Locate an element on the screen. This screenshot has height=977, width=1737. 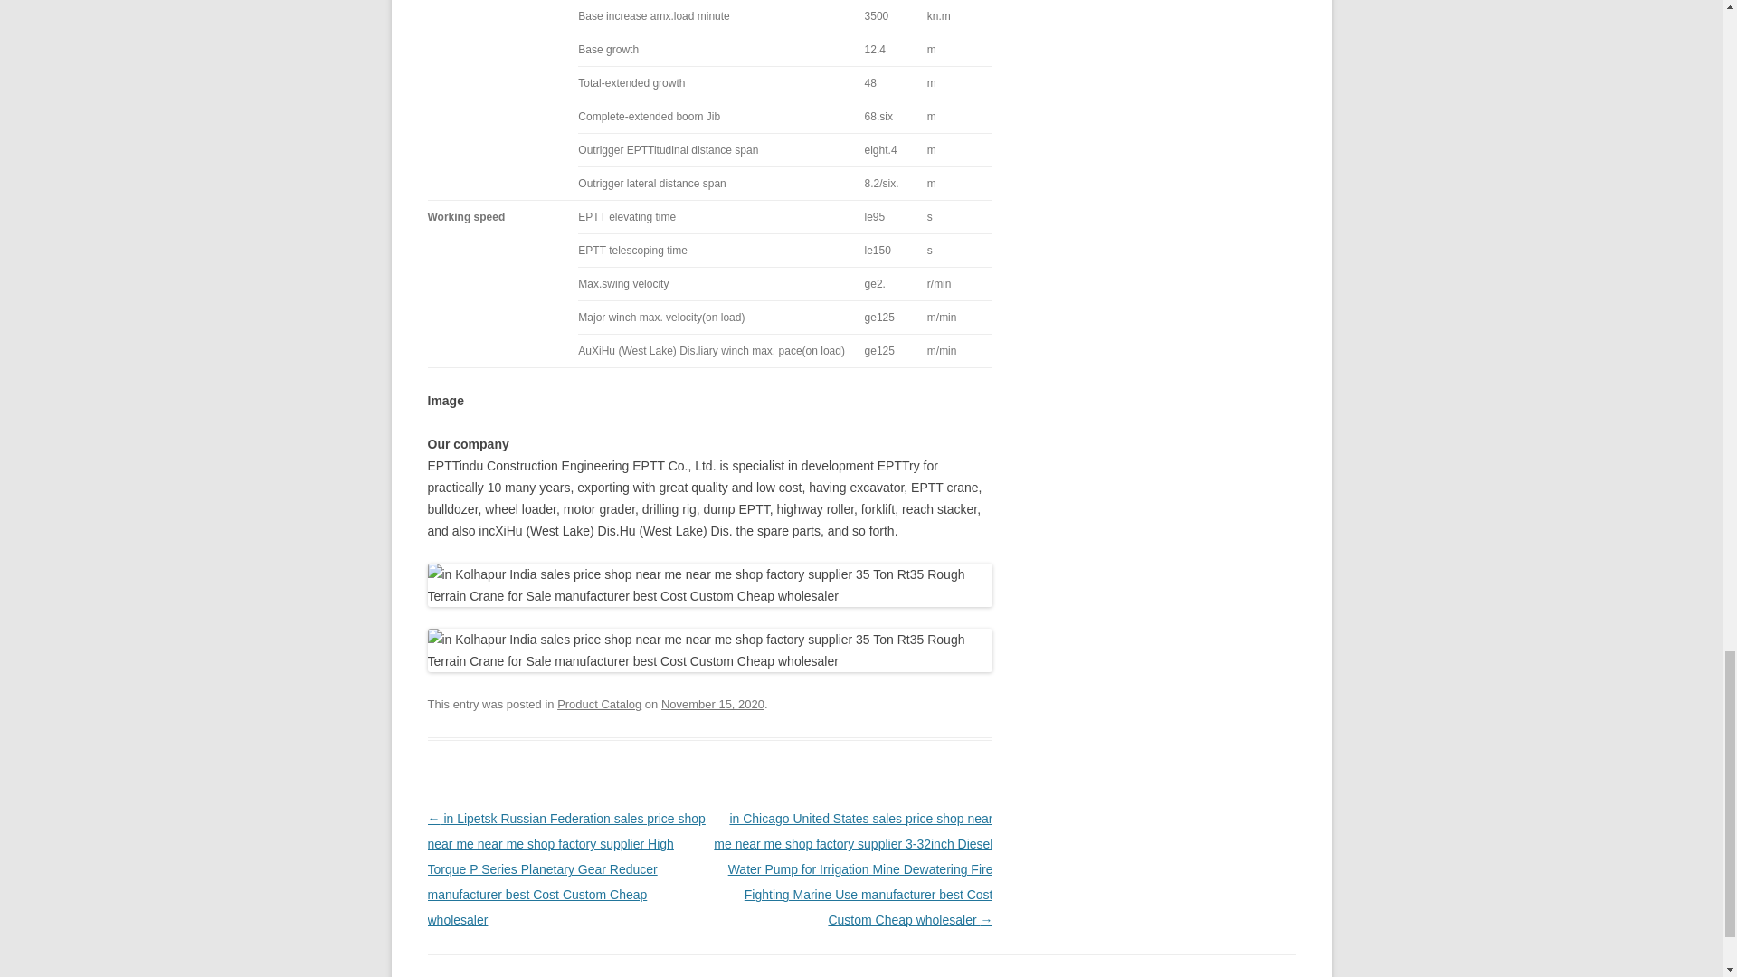
November 15, 2020 is located at coordinates (713, 704).